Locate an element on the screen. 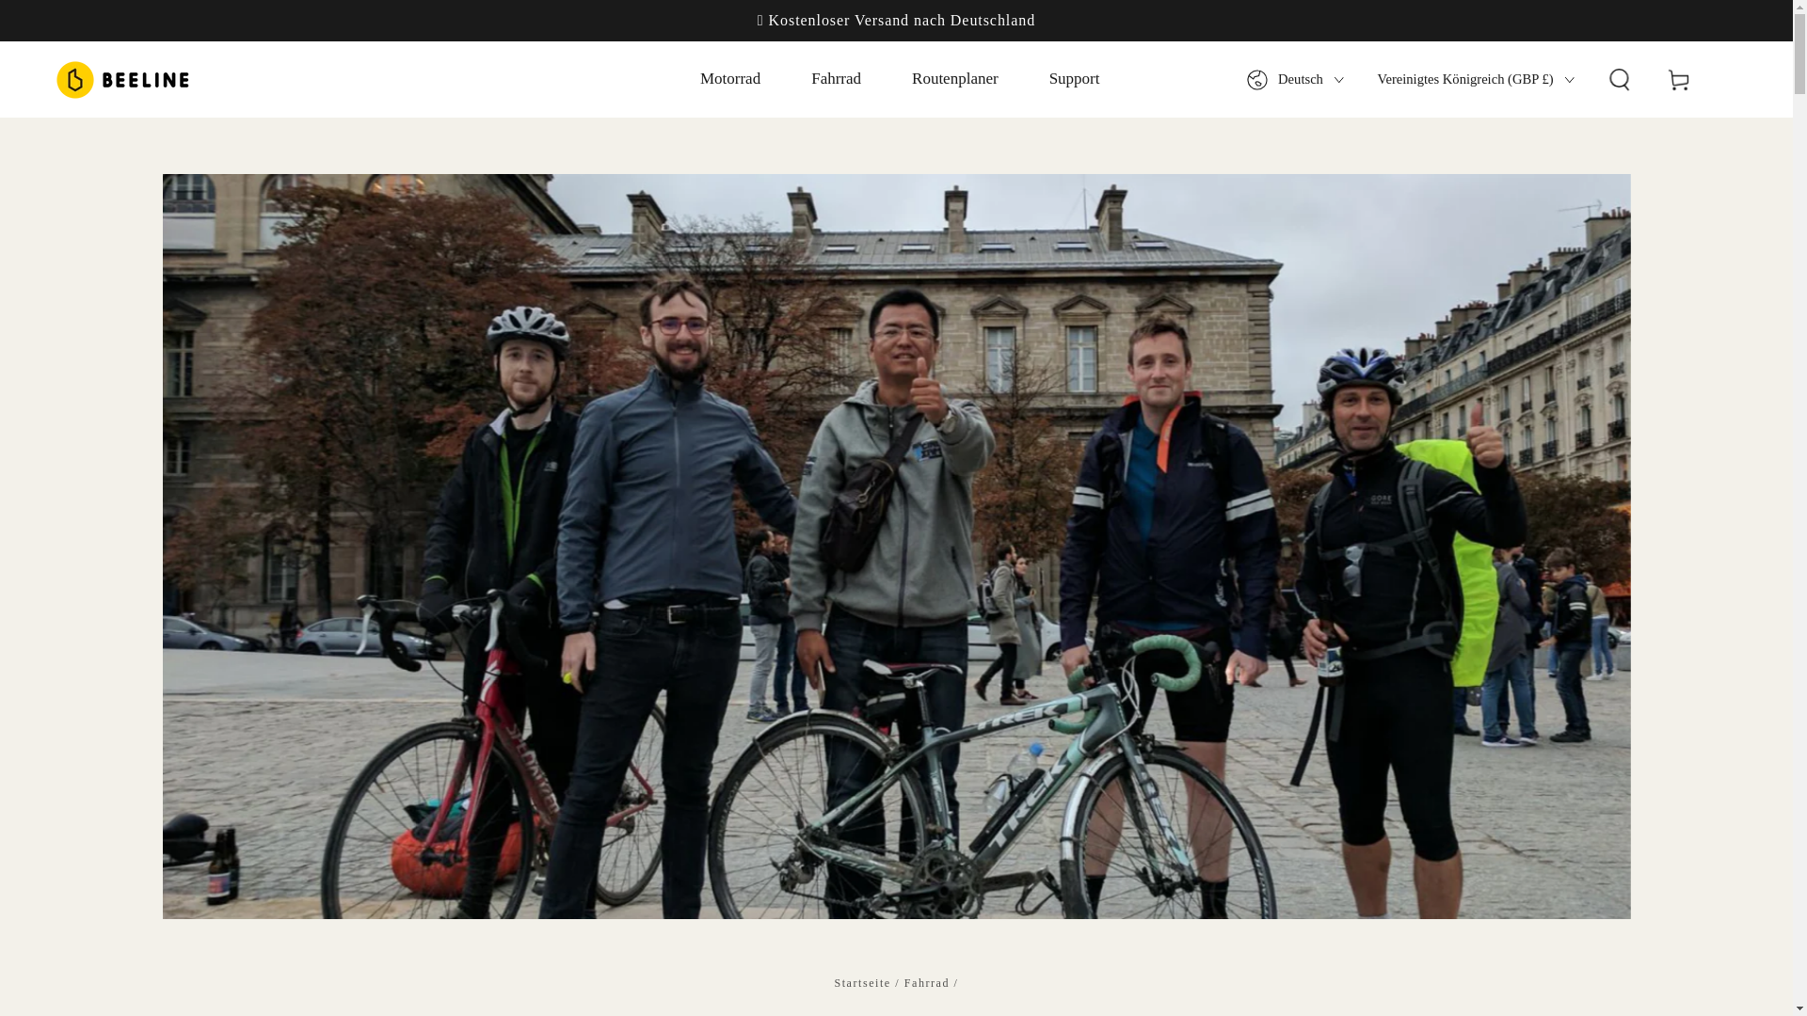  Routenplaner is located at coordinates (954, 79).